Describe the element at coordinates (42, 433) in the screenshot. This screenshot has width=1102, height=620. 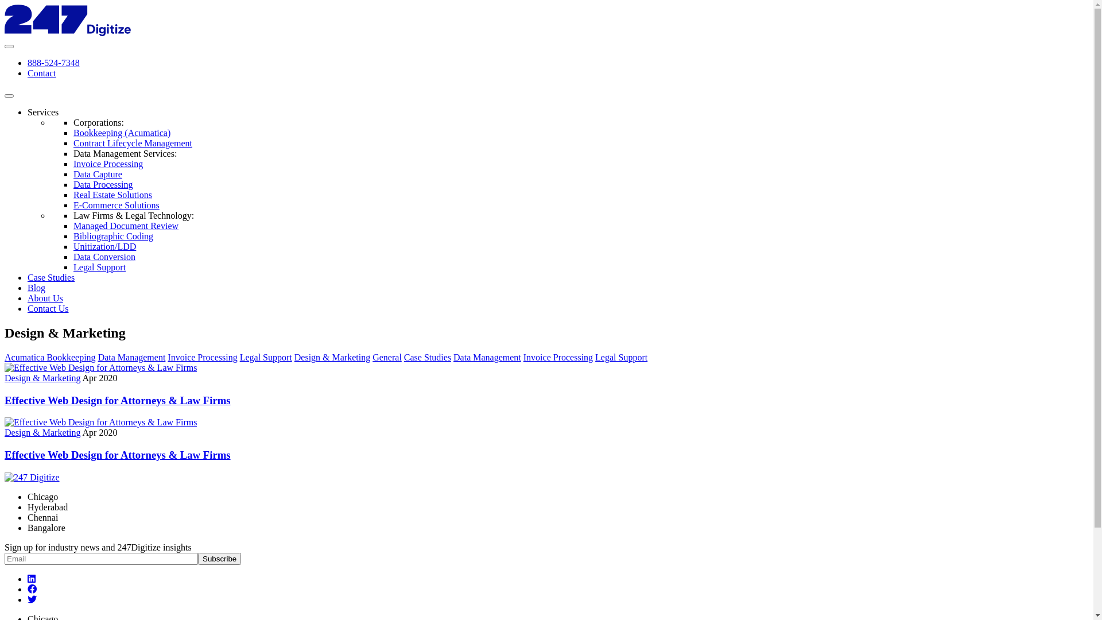
I see `Design & Marketing` at that location.